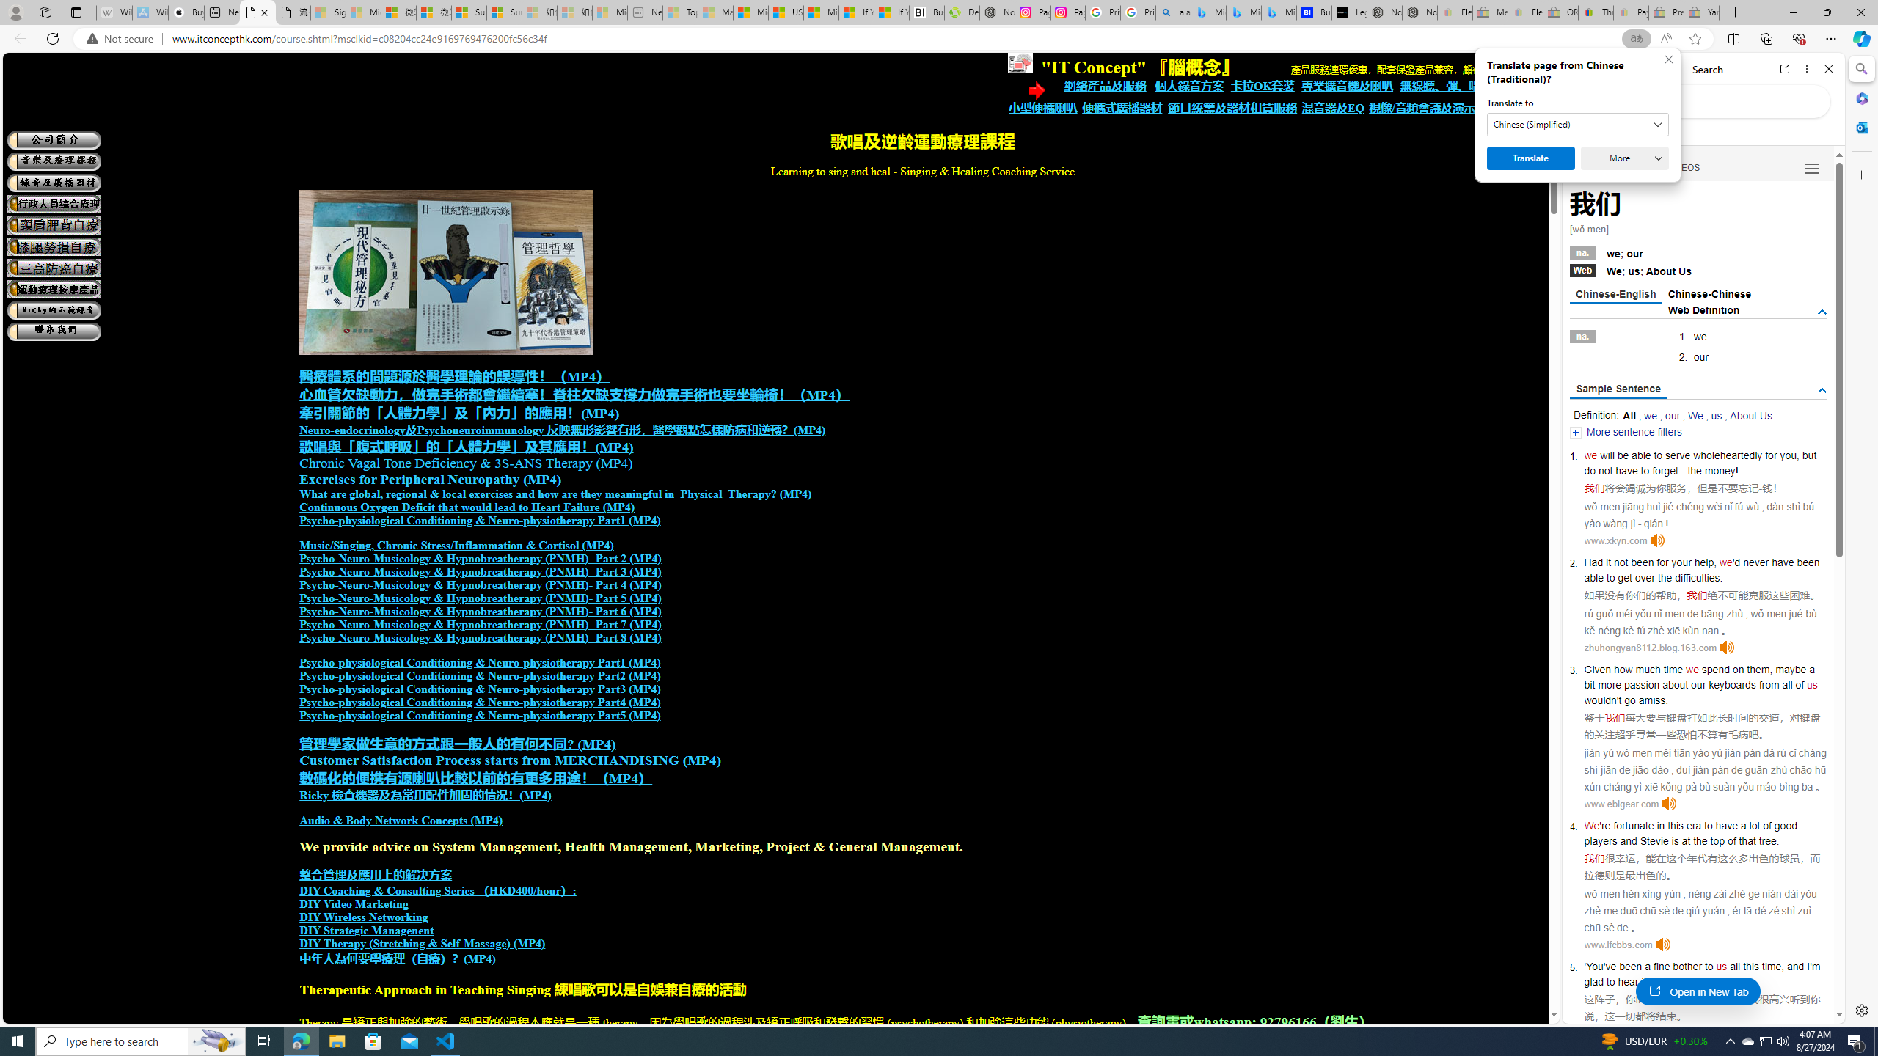  Describe the element at coordinates (1771, 455) in the screenshot. I see `for` at that location.